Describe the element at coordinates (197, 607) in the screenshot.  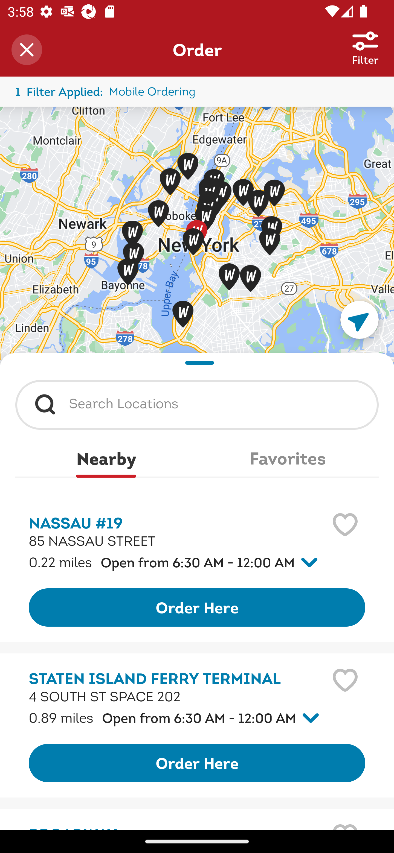
I see `Order Here` at that location.